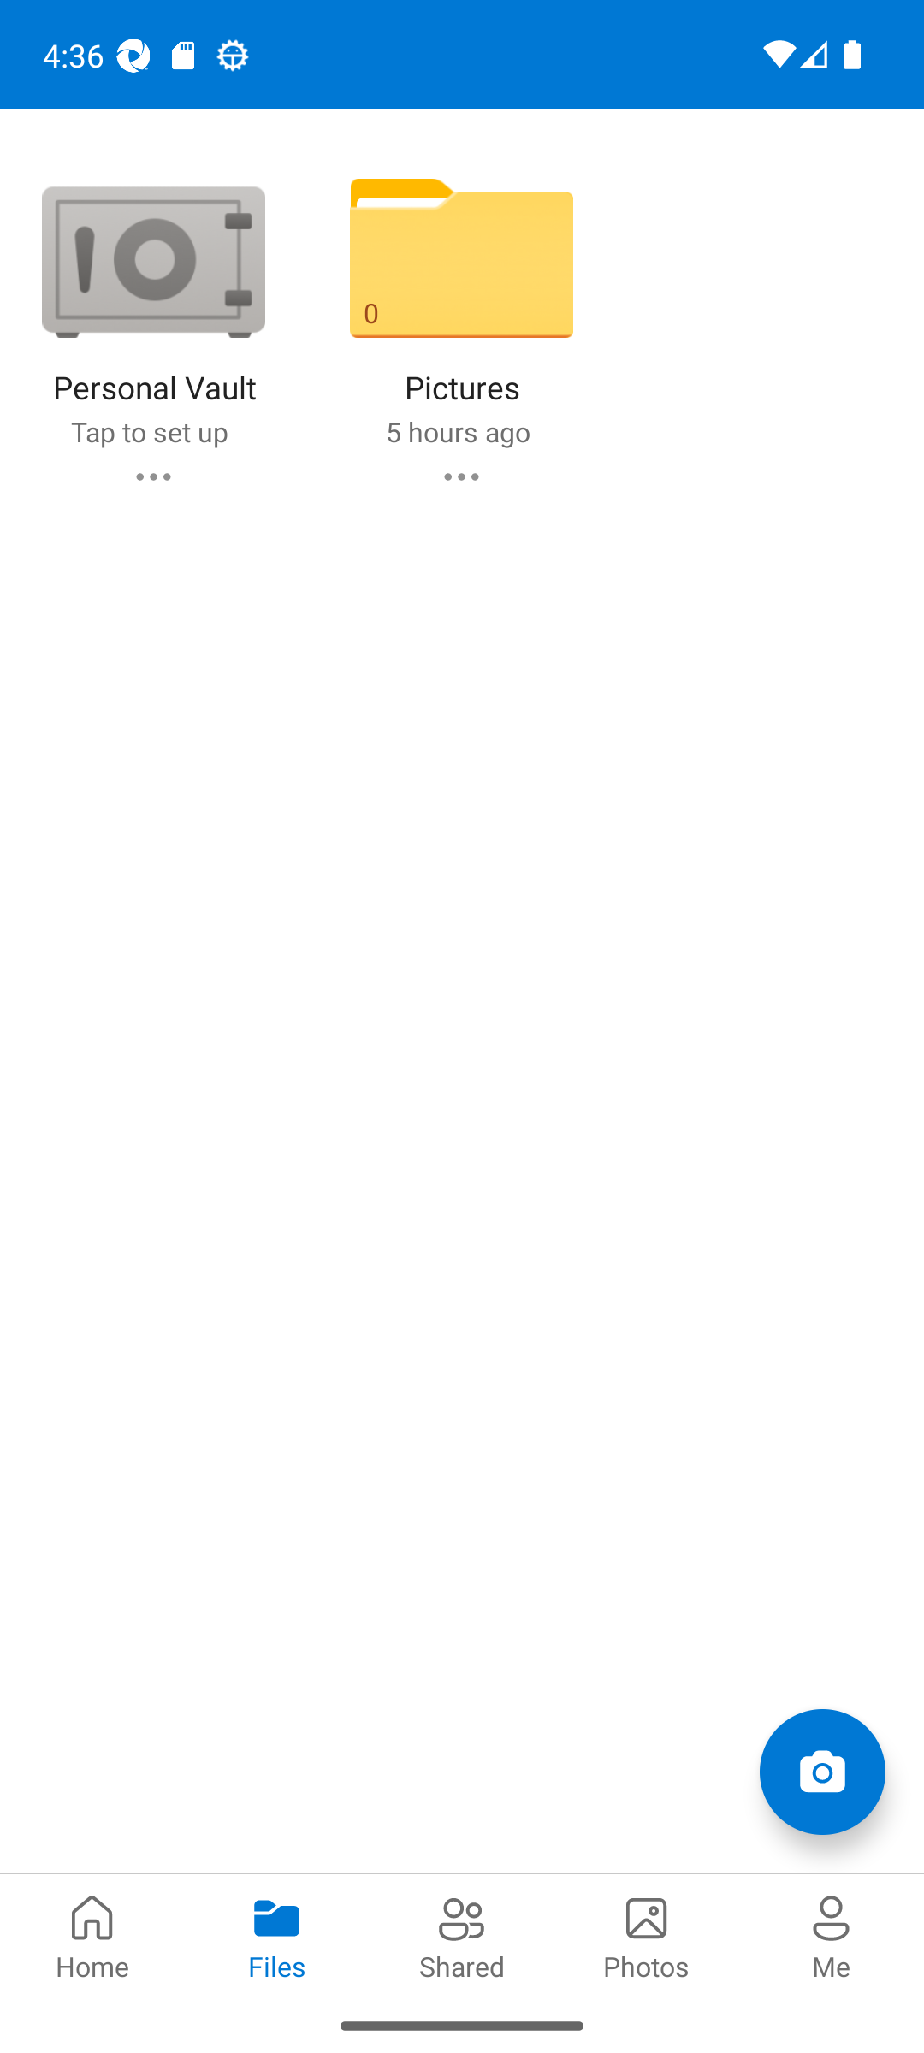 The width and height of the screenshot is (924, 2053). Describe the element at coordinates (457, 431) in the screenshot. I see `5 hours ago` at that location.